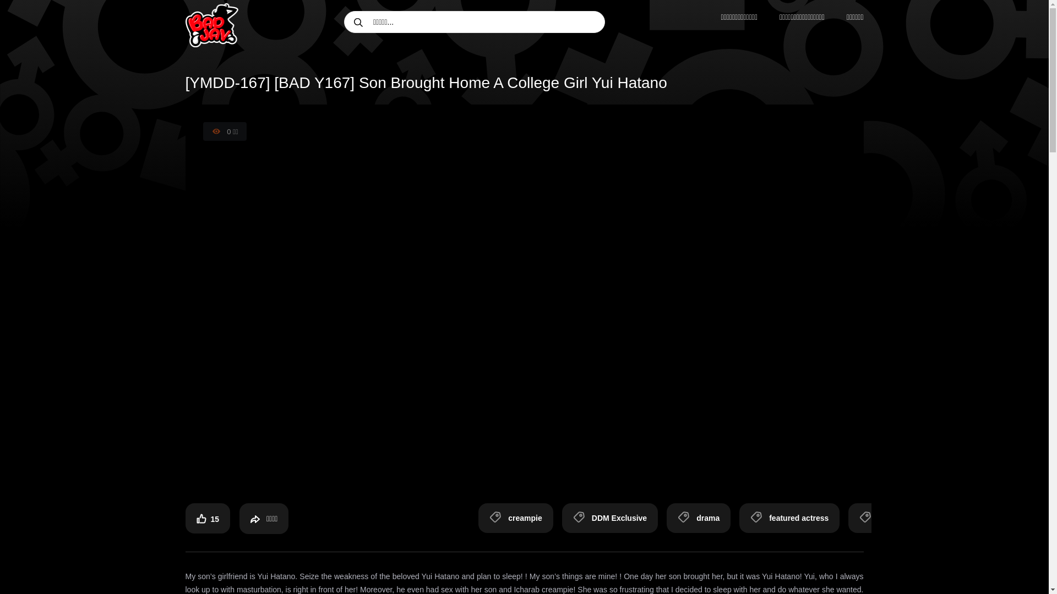  What do you see at coordinates (789, 517) in the screenshot?
I see `featured actress` at bounding box center [789, 517].